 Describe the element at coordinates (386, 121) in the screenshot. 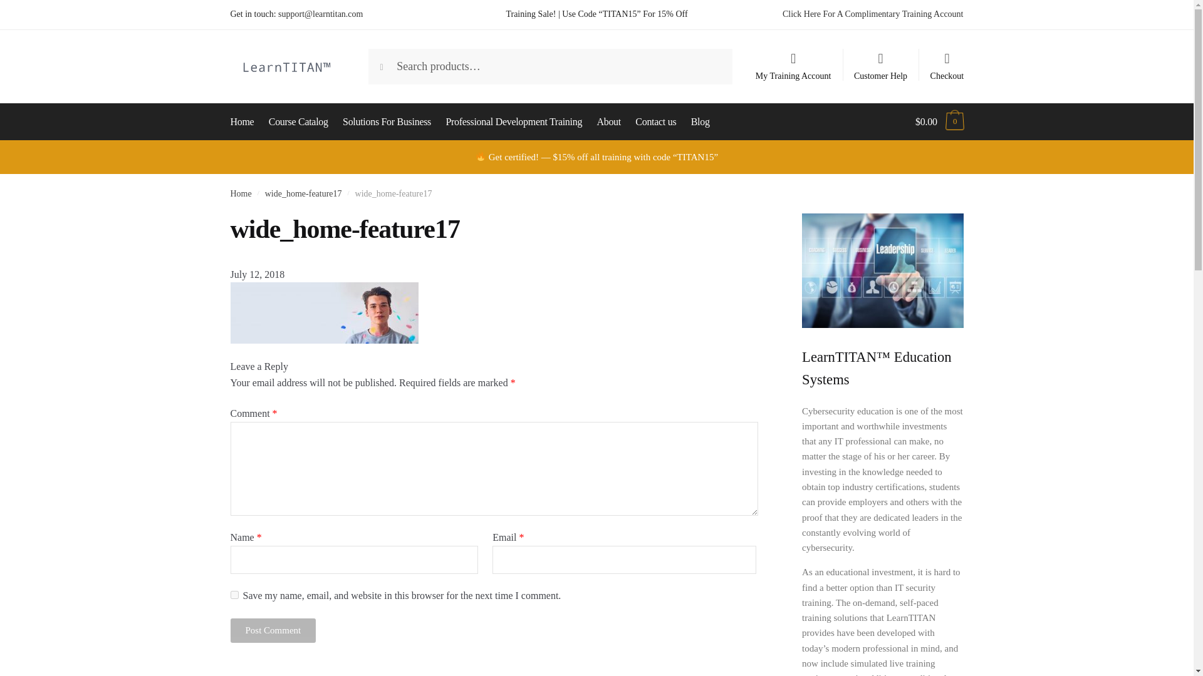

I see `Solutions For Business` at that location.